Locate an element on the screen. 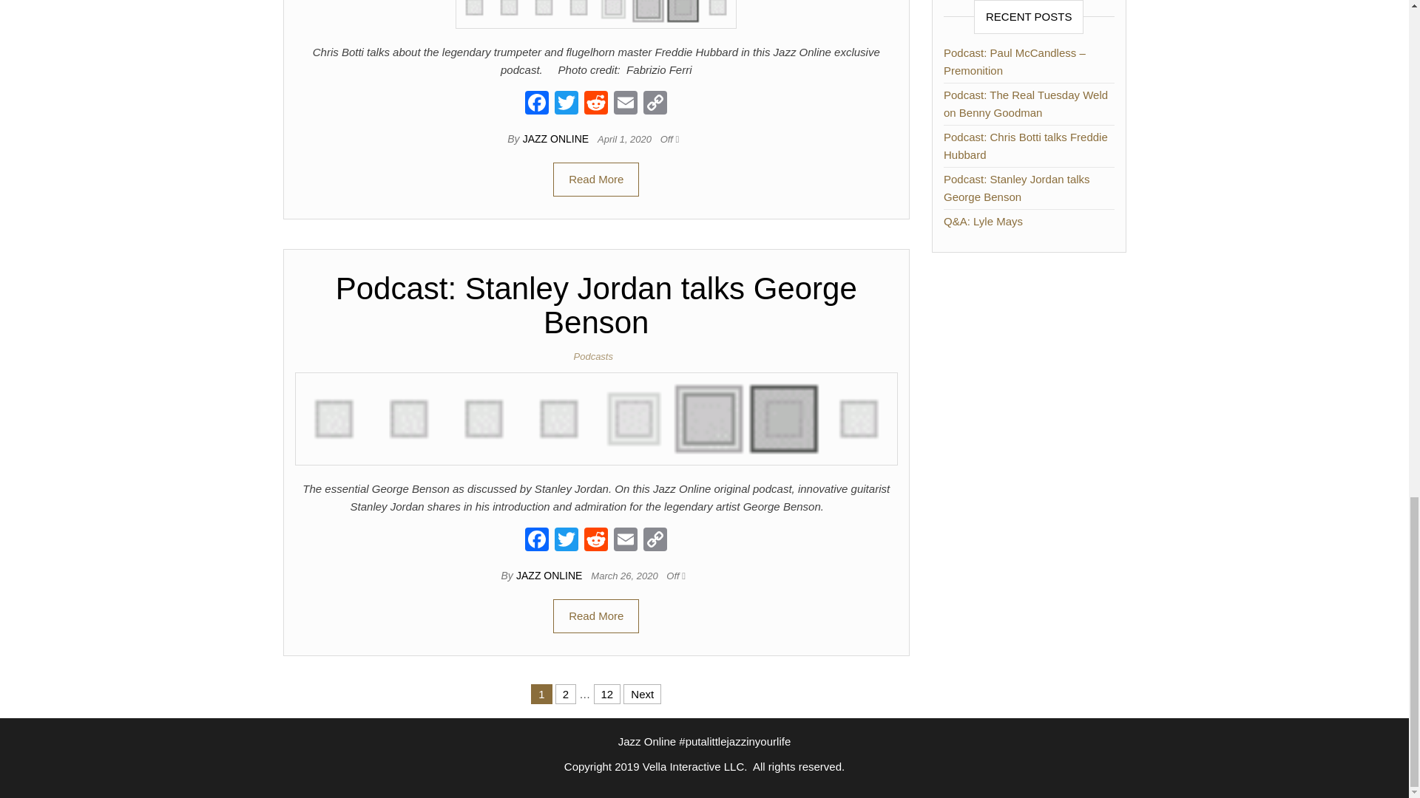  Twitter is located at coordinates (567, 104).